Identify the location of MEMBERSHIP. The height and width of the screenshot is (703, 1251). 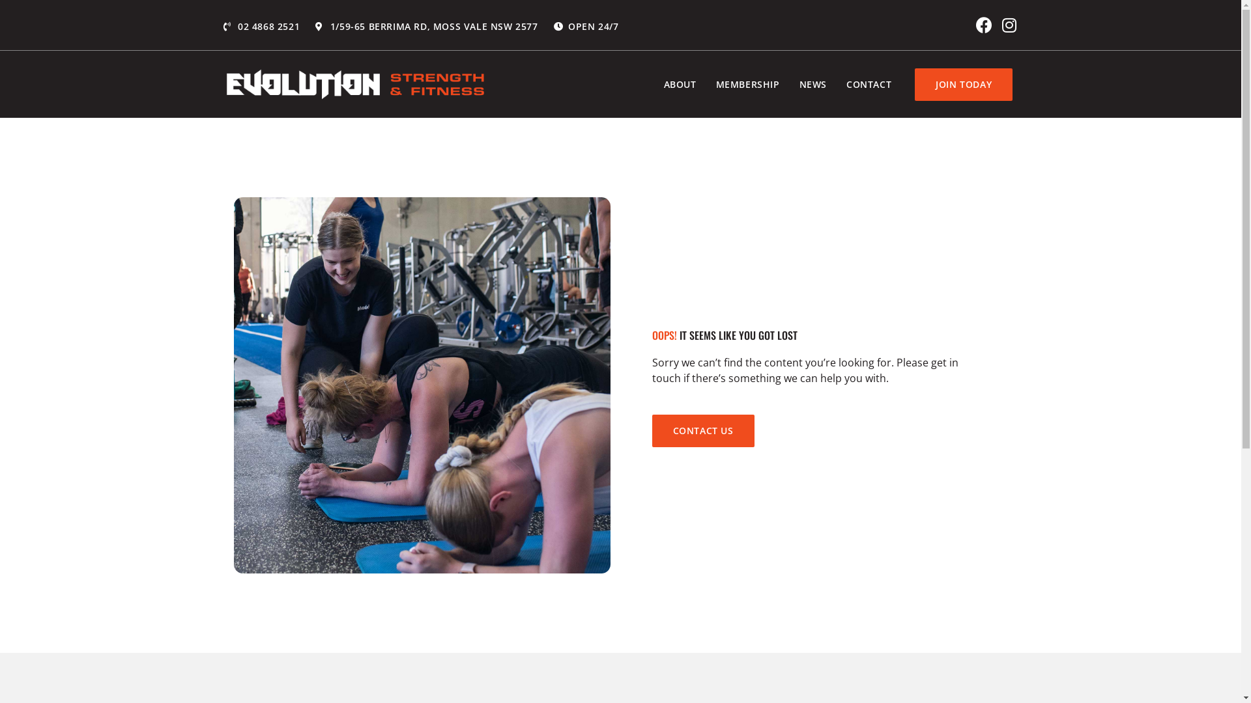
(748, 85).